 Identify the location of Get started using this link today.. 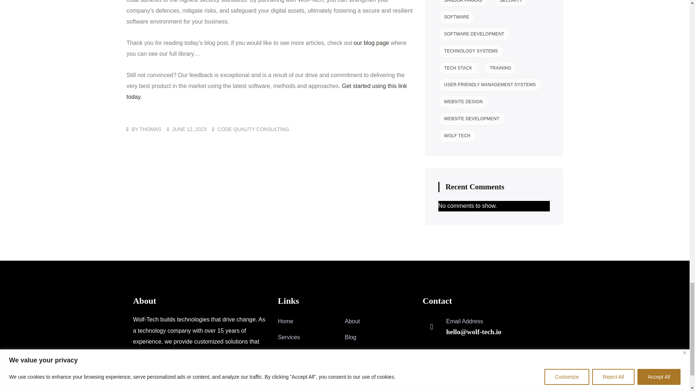
(267, 91).